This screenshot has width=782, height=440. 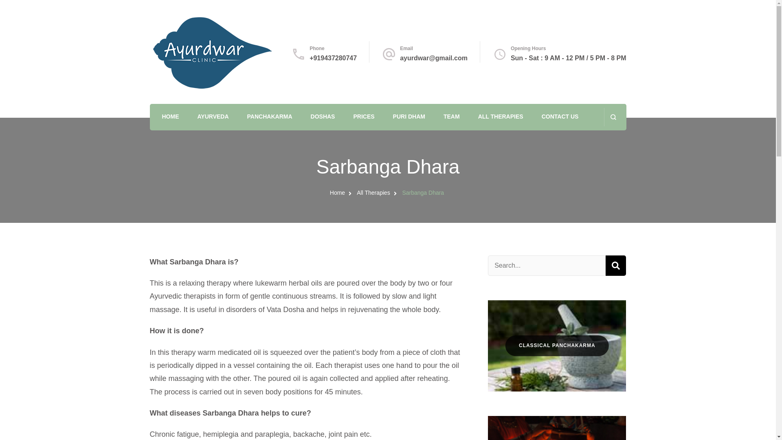 What do you see at coordinates (557, 345) in the screenshot?
I see `CLASSICAL PANCHAKARMA` at bounding box center [557, 345].